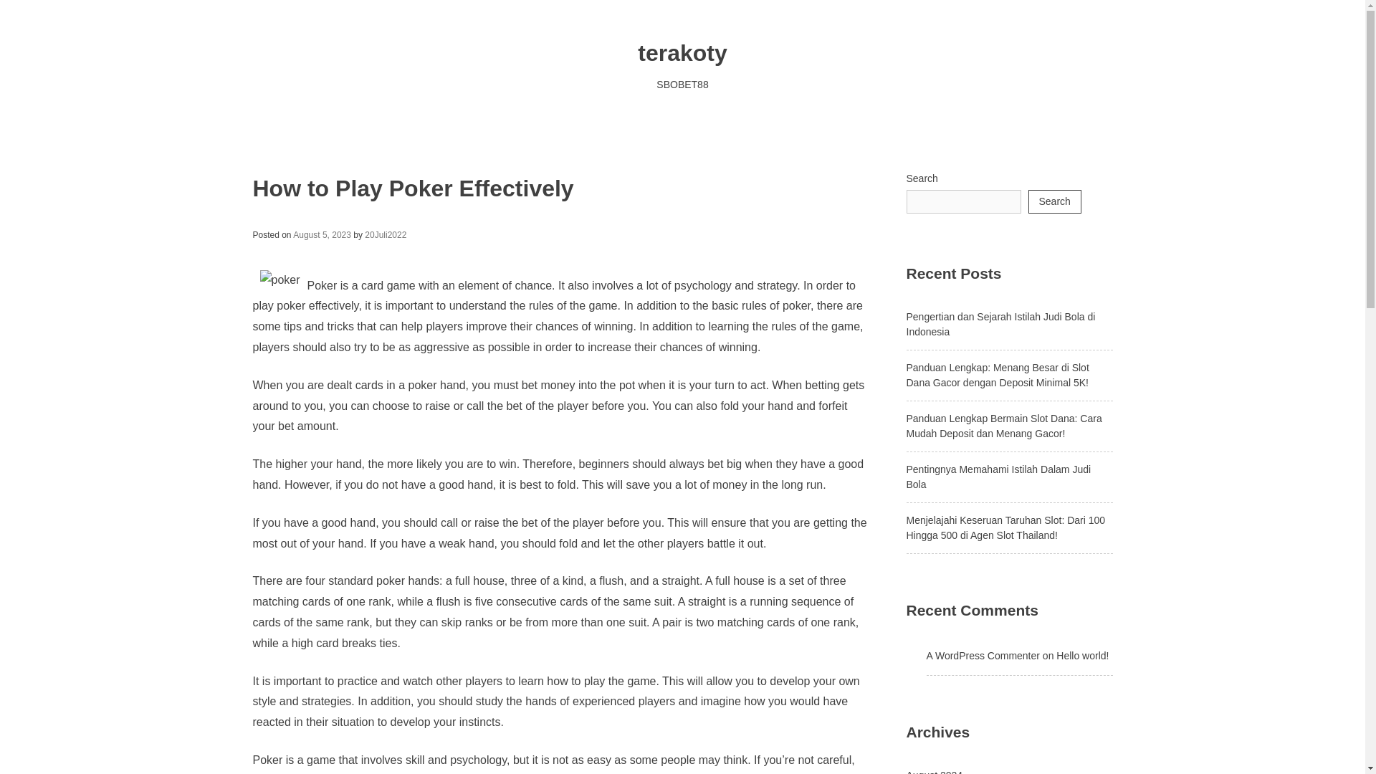  I want to click on terakoty, so click(682, 53).